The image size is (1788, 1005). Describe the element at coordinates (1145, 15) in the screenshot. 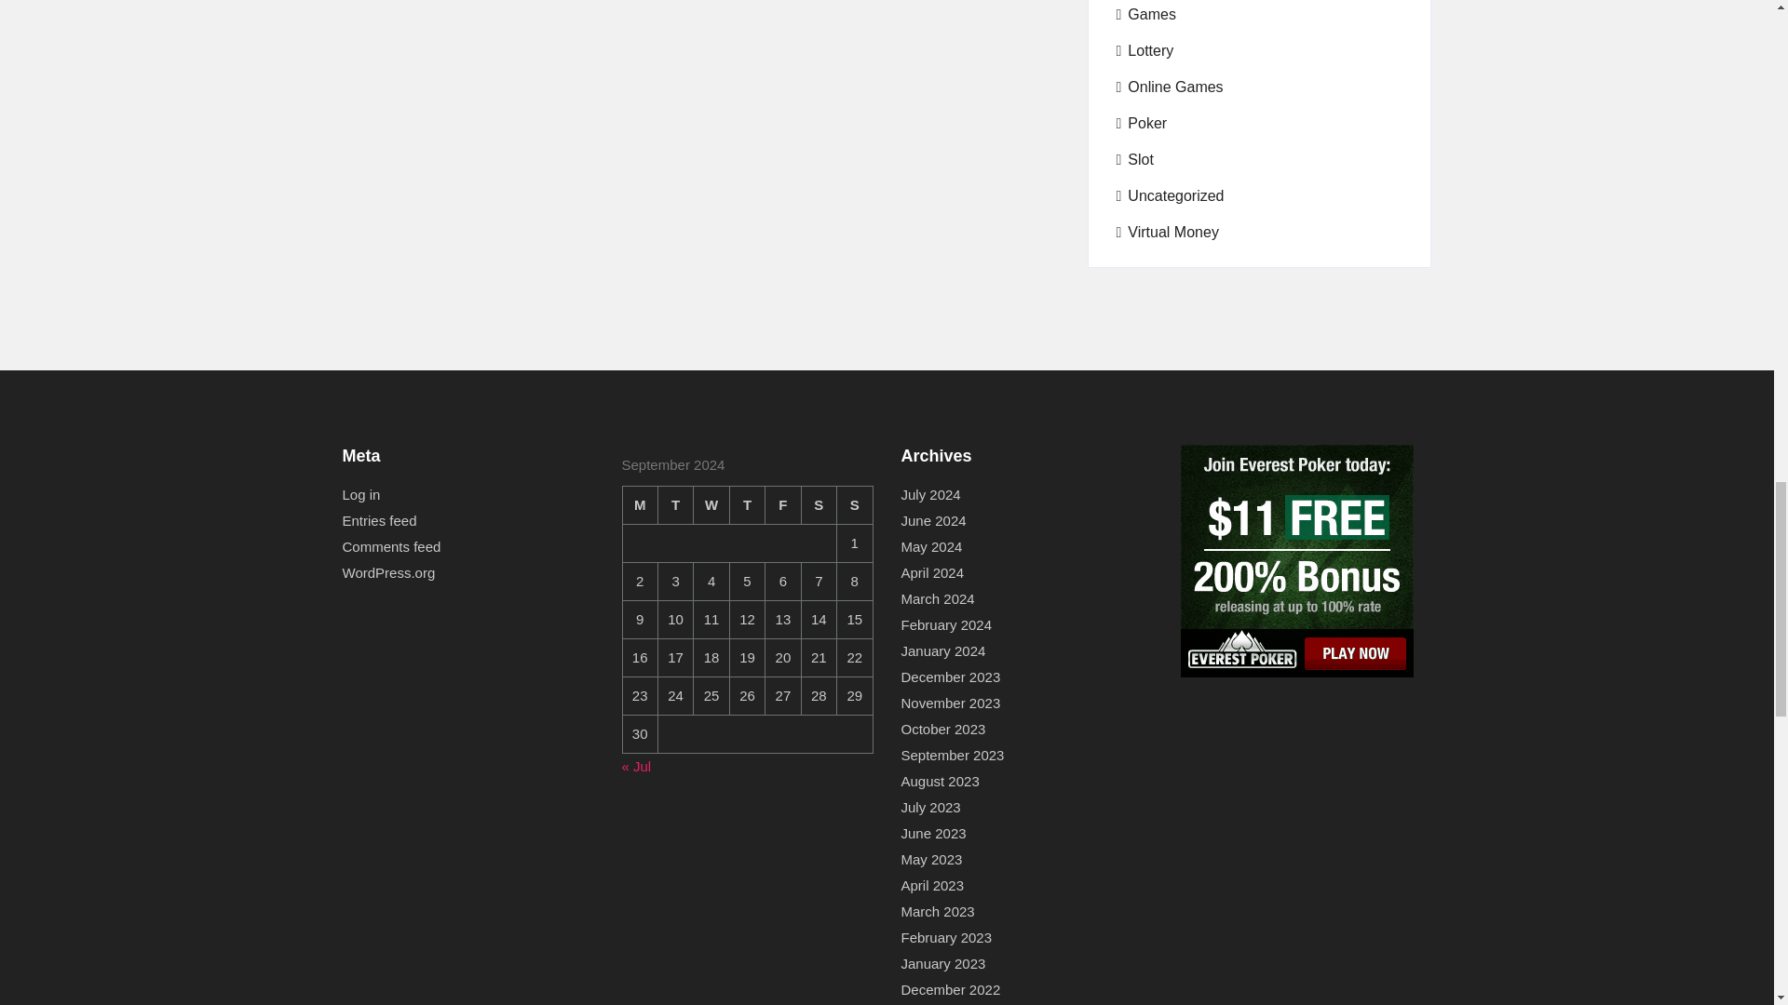

I see `Games` at that location.